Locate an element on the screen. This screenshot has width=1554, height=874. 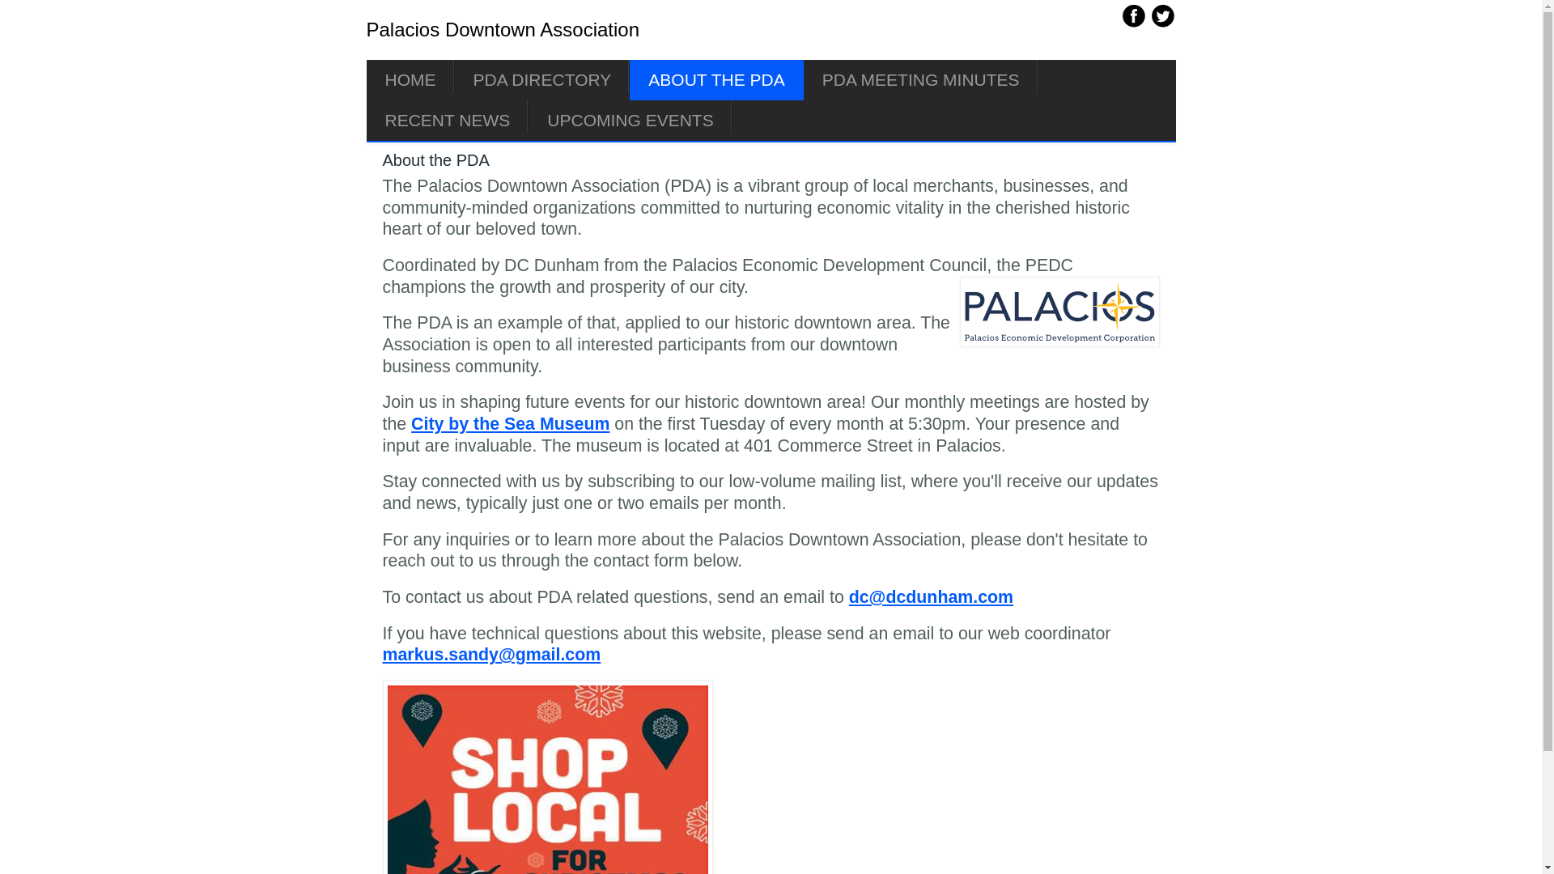
HOME is located at coordinates (410, 80).